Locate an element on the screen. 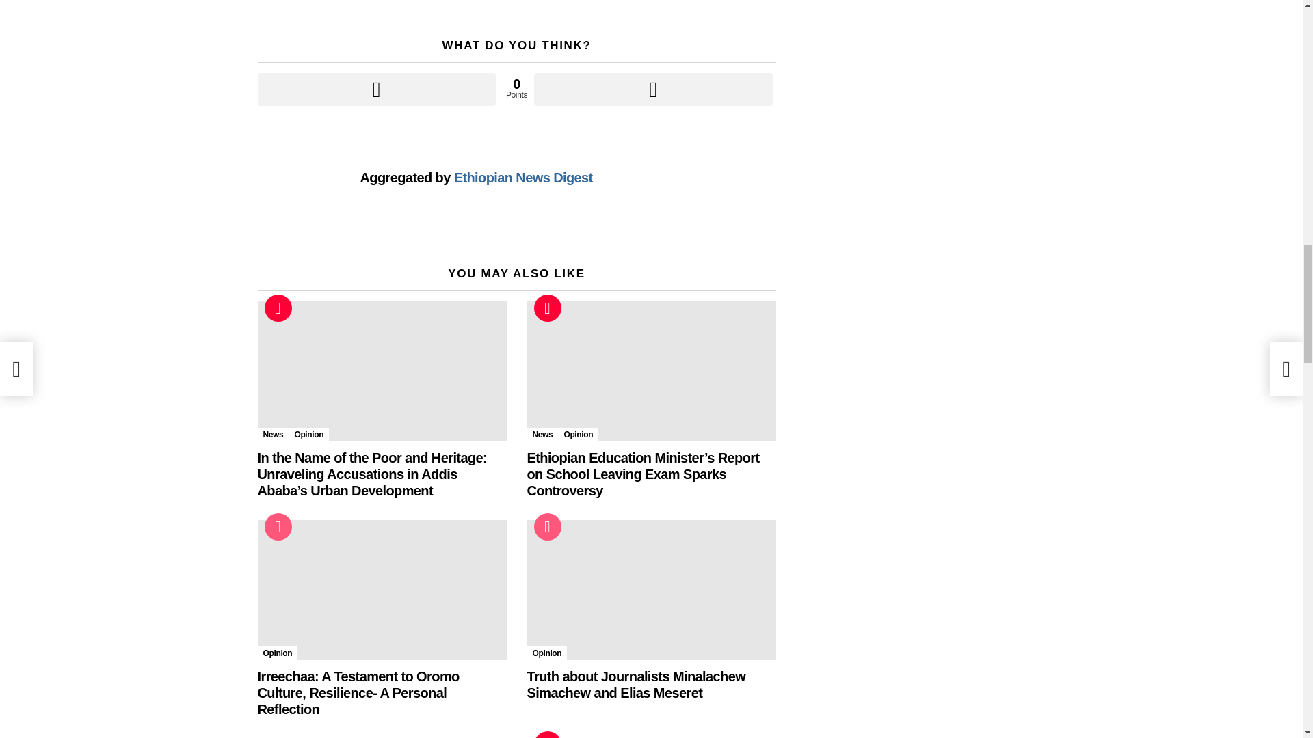 This screenshot has height=738, width=1313. Opinion is located at coordinates (309, 435).